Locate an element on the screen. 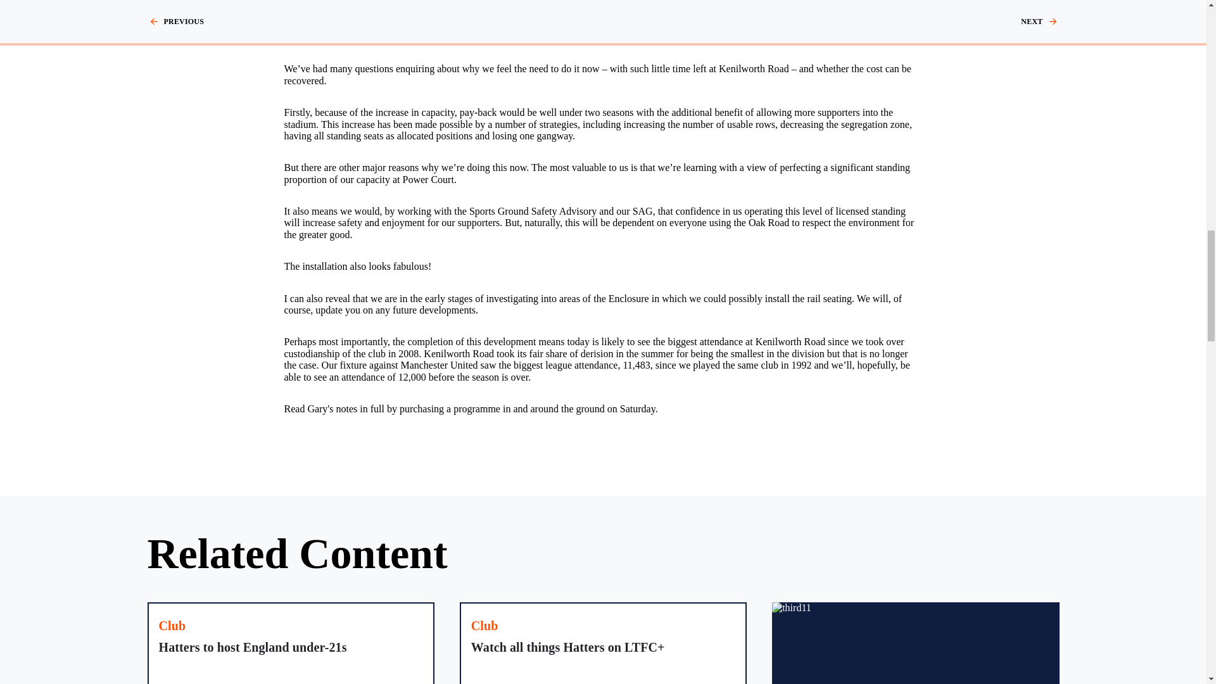 The height and width of the screenshot is (684, 1216). Club is located at coordinates (485, 626).